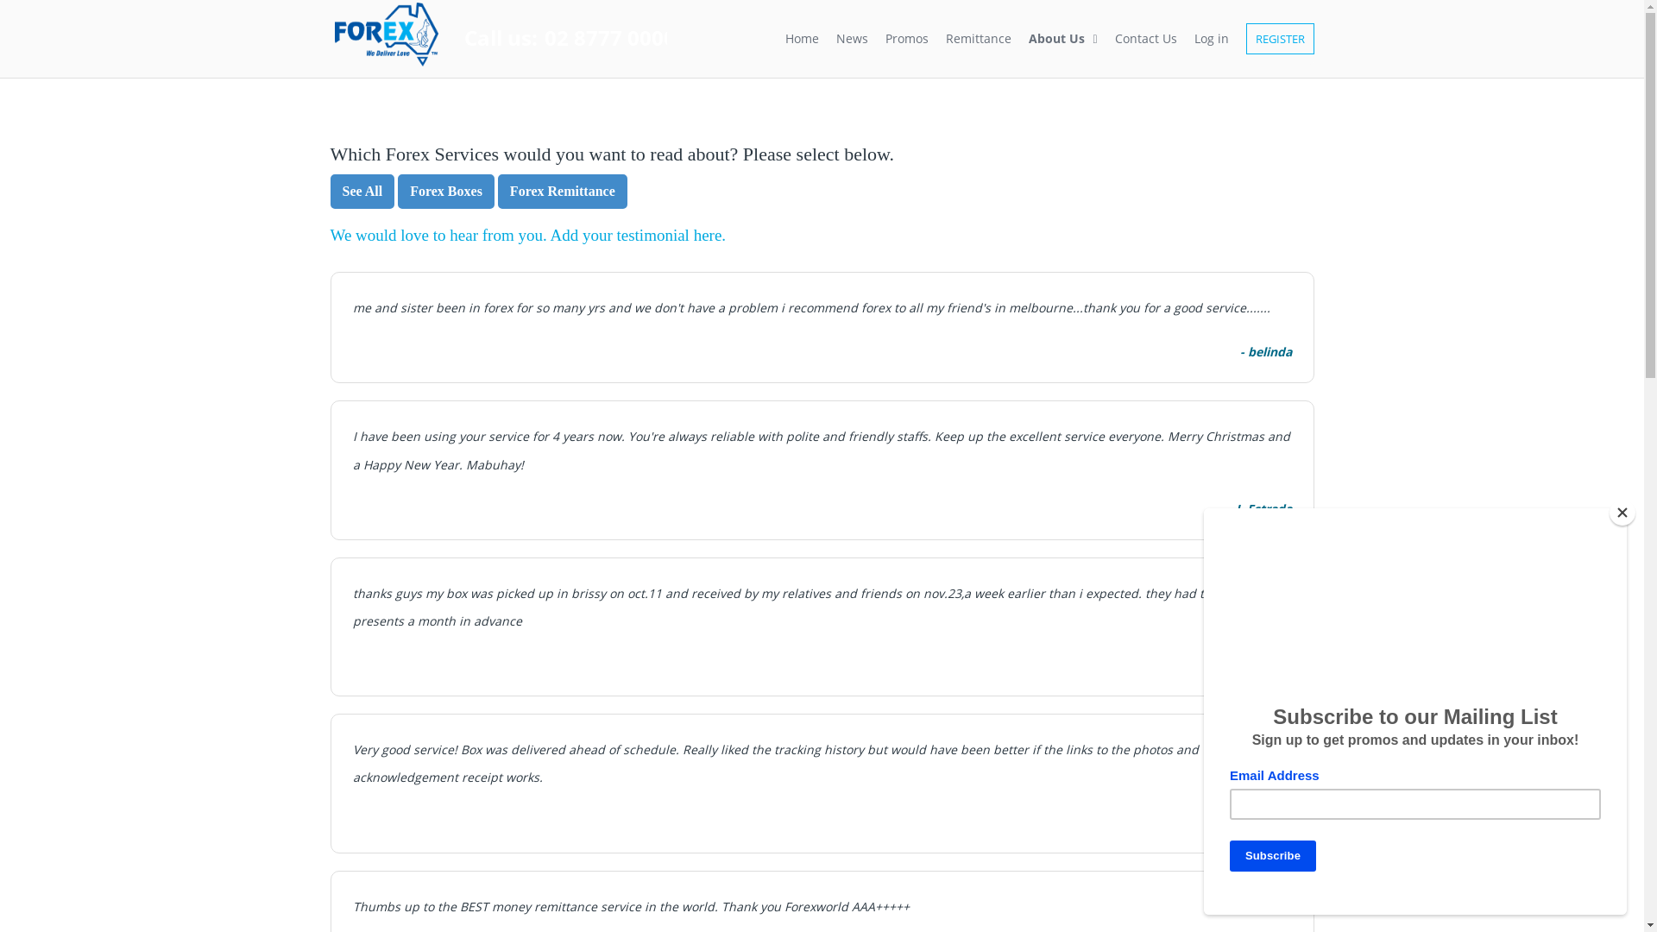  What do you see at coordinates (803, 40) in the screenshot?
I see `Home` at bounding box center [803, 40].